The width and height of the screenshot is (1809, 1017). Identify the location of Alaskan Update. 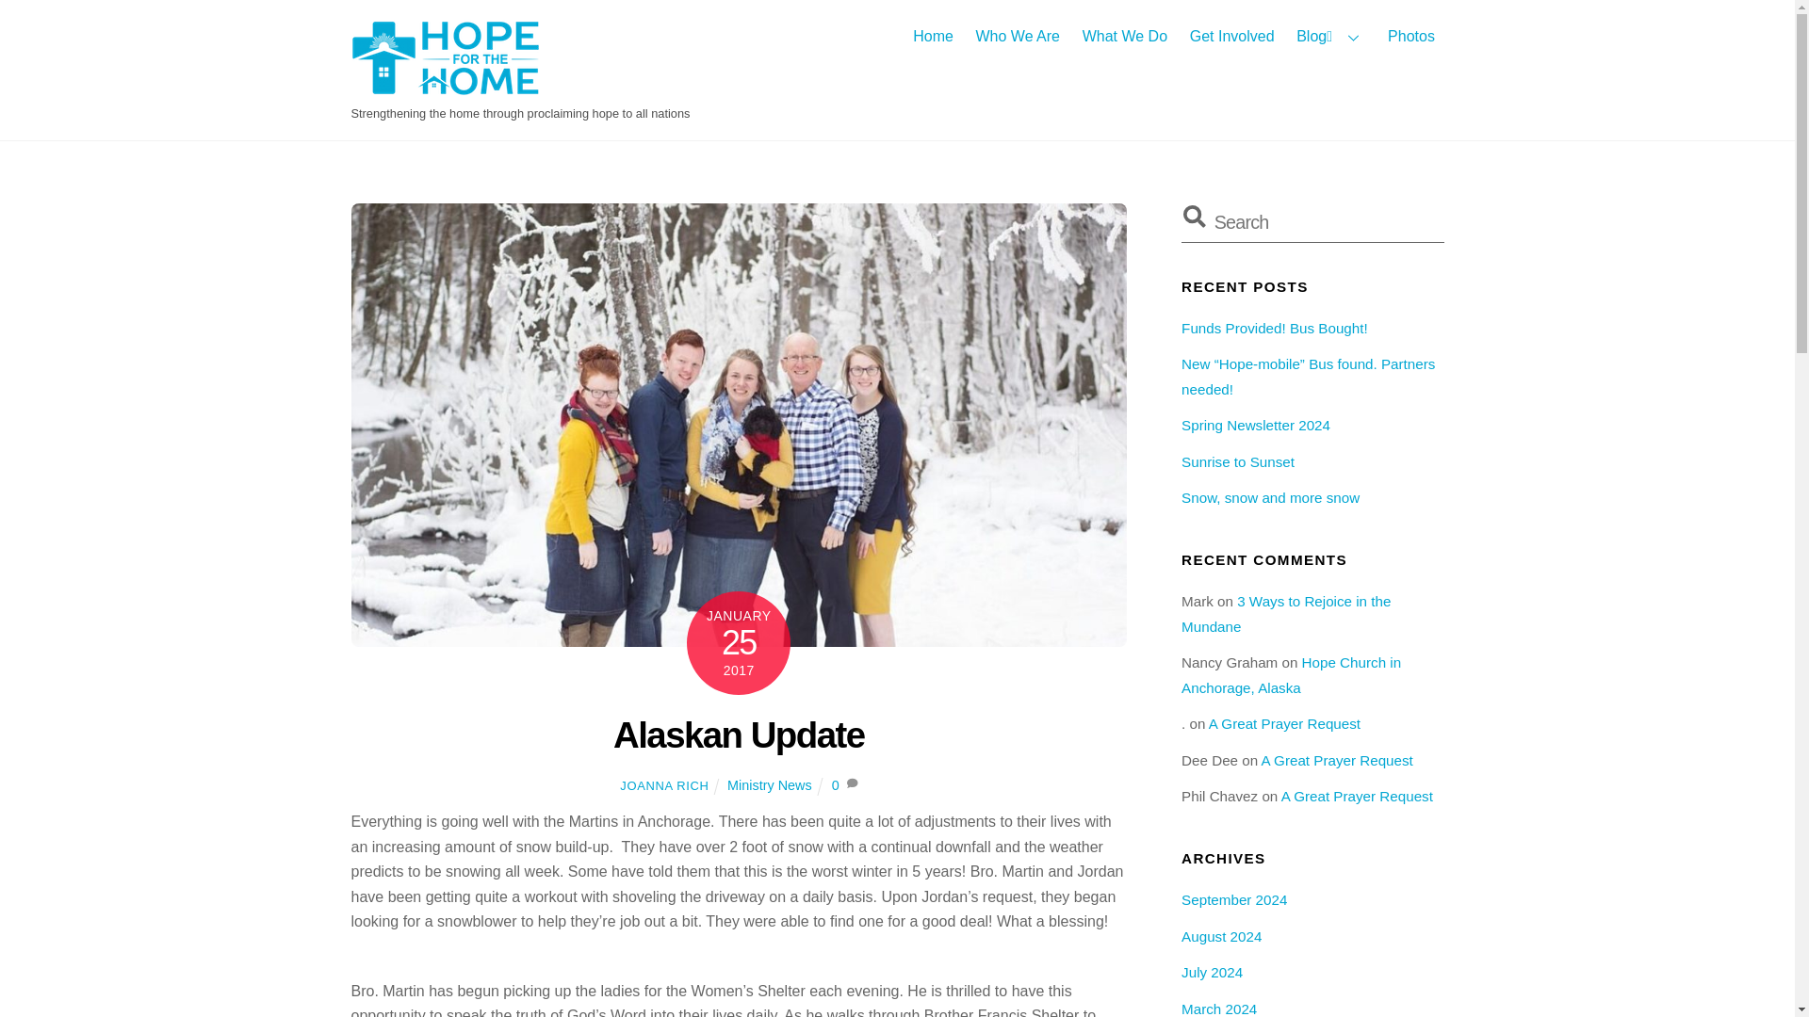
(739, 734).